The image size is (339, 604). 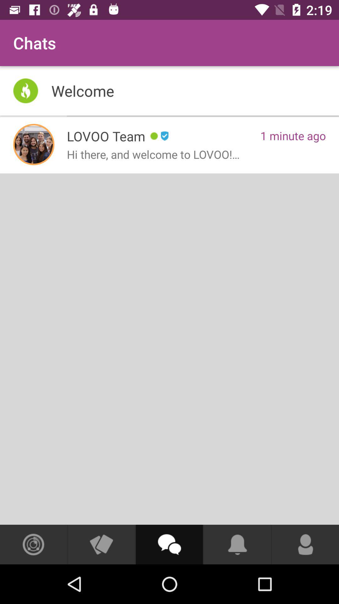 What do you see at coordinates (34, 144) in the screenshot?
I see `tap item next to the lovoo team` at bounding box center [34, 144].